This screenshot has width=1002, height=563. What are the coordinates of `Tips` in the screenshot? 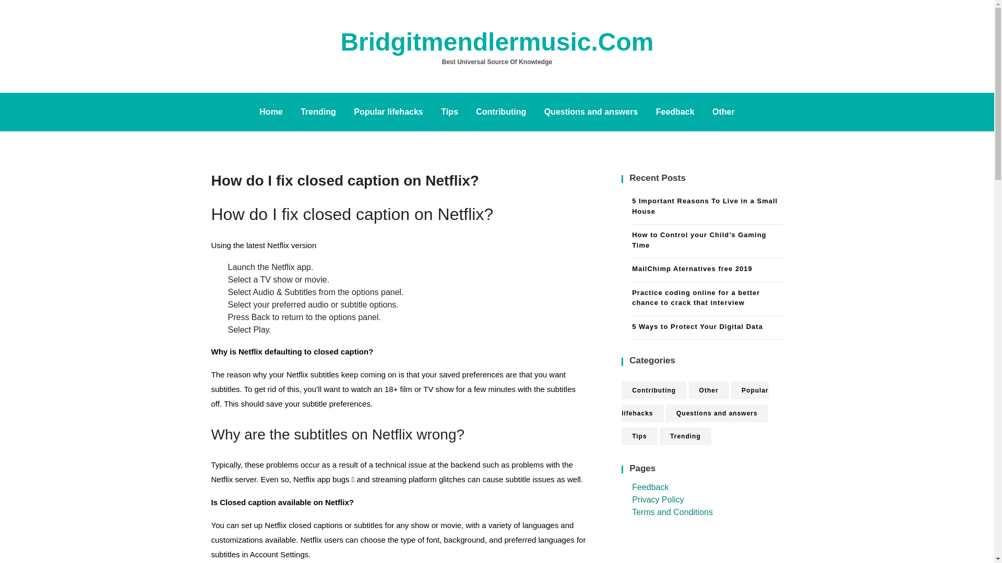 It's located at (639, 436).